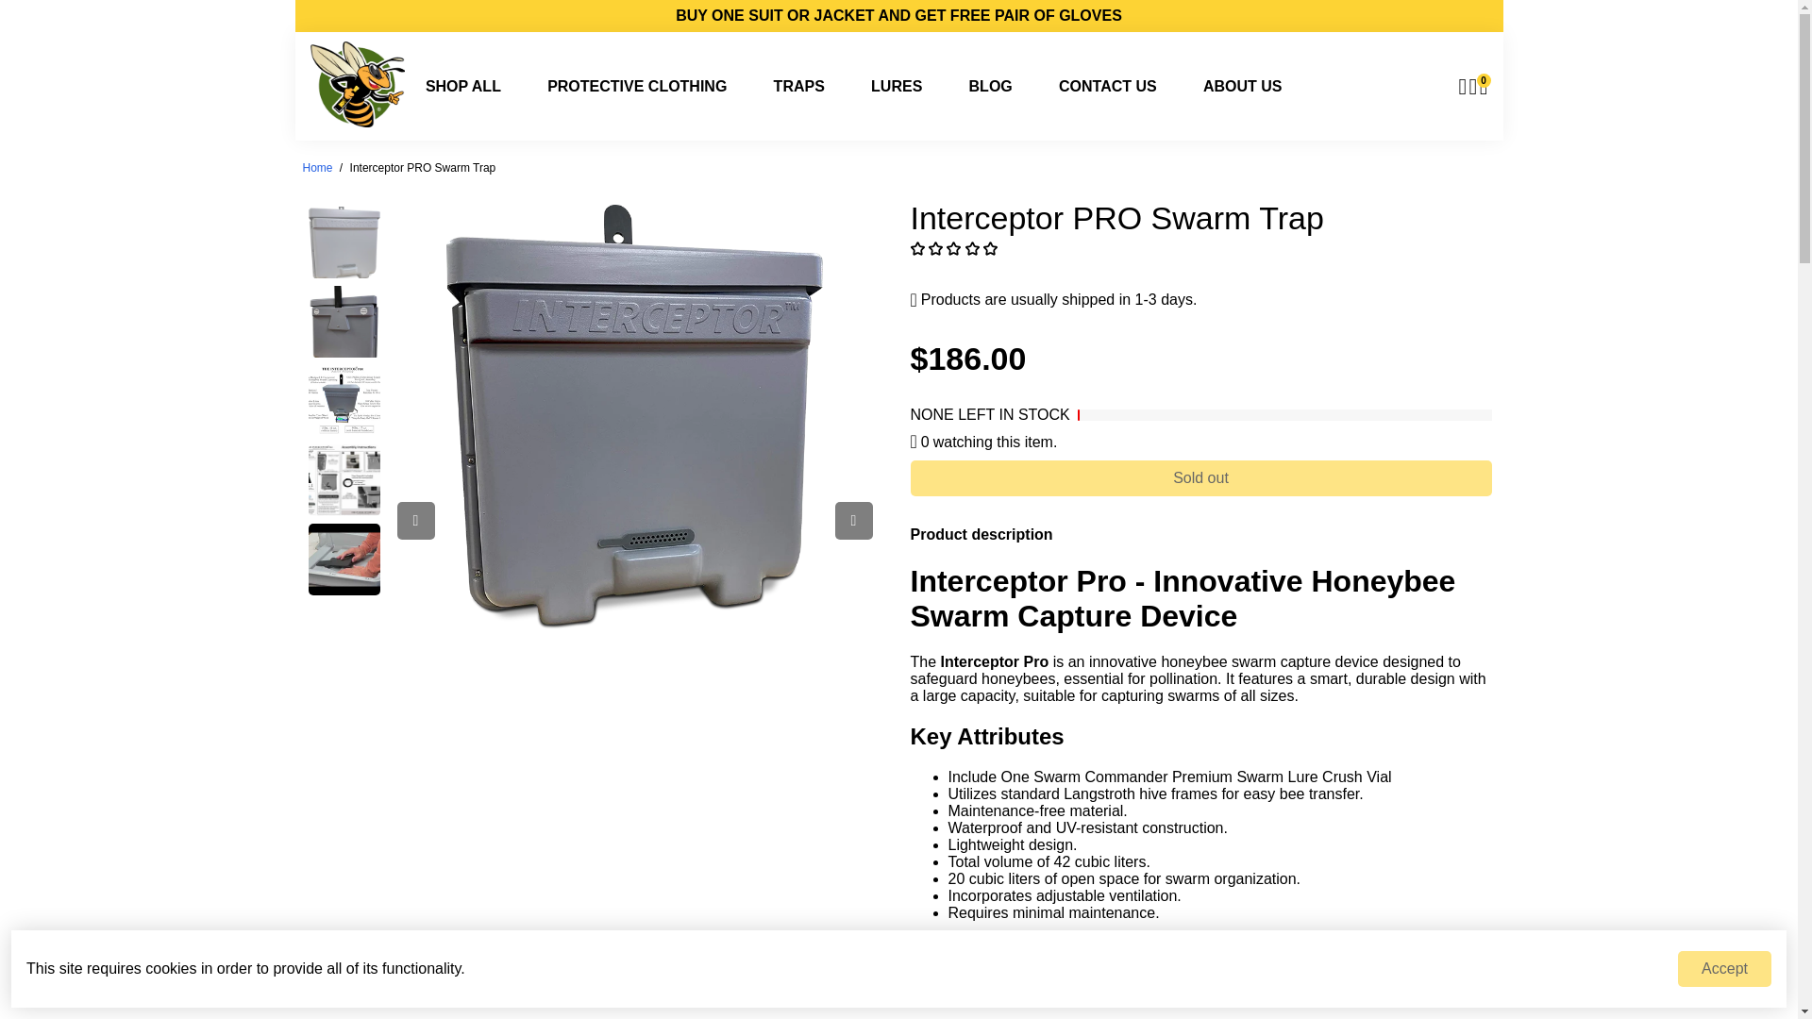  I want to click on ABOUT US, so click(1242, 86).